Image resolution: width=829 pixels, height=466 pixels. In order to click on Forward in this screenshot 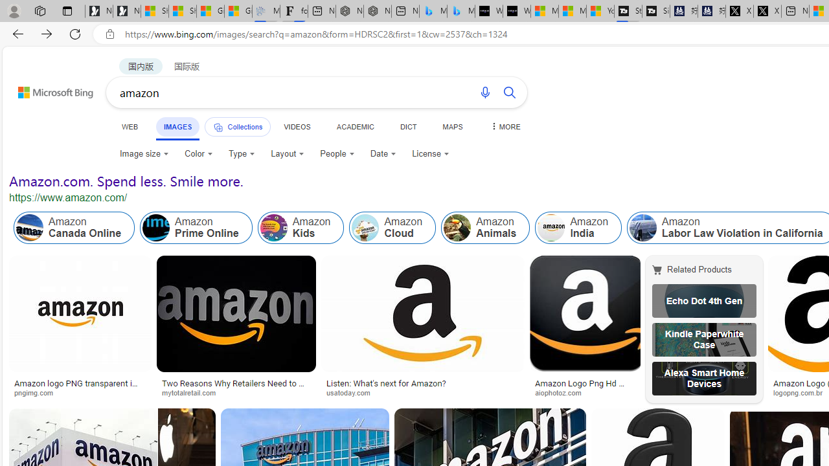, I will do `click(47, 34)`.